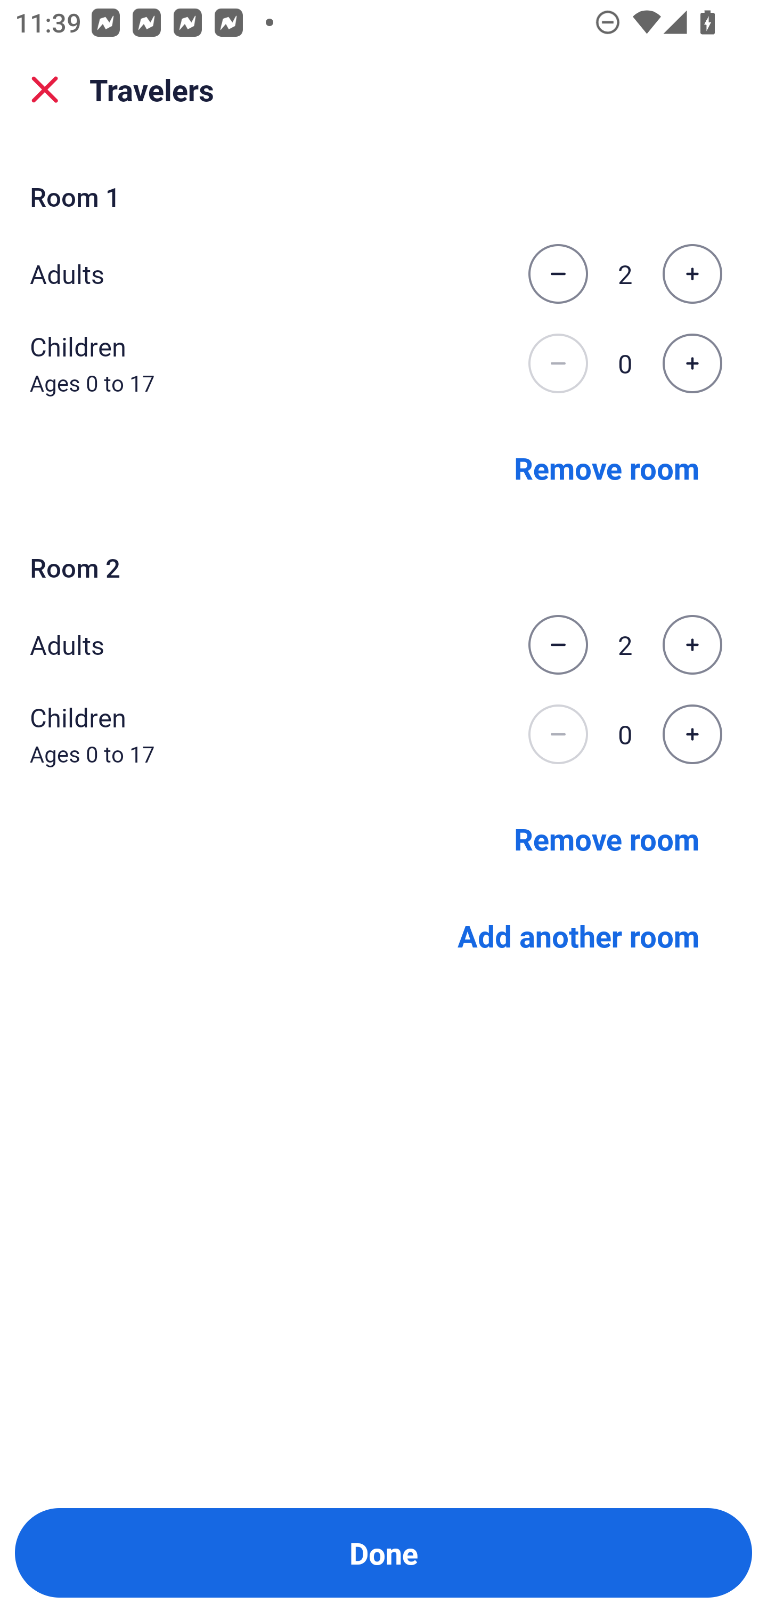 Image resolution: width=767 pixels, height=1620 pixels. Describe the element at coordinates (558, 734) in the screenshot. I see `Decrease the number of children` at that location.